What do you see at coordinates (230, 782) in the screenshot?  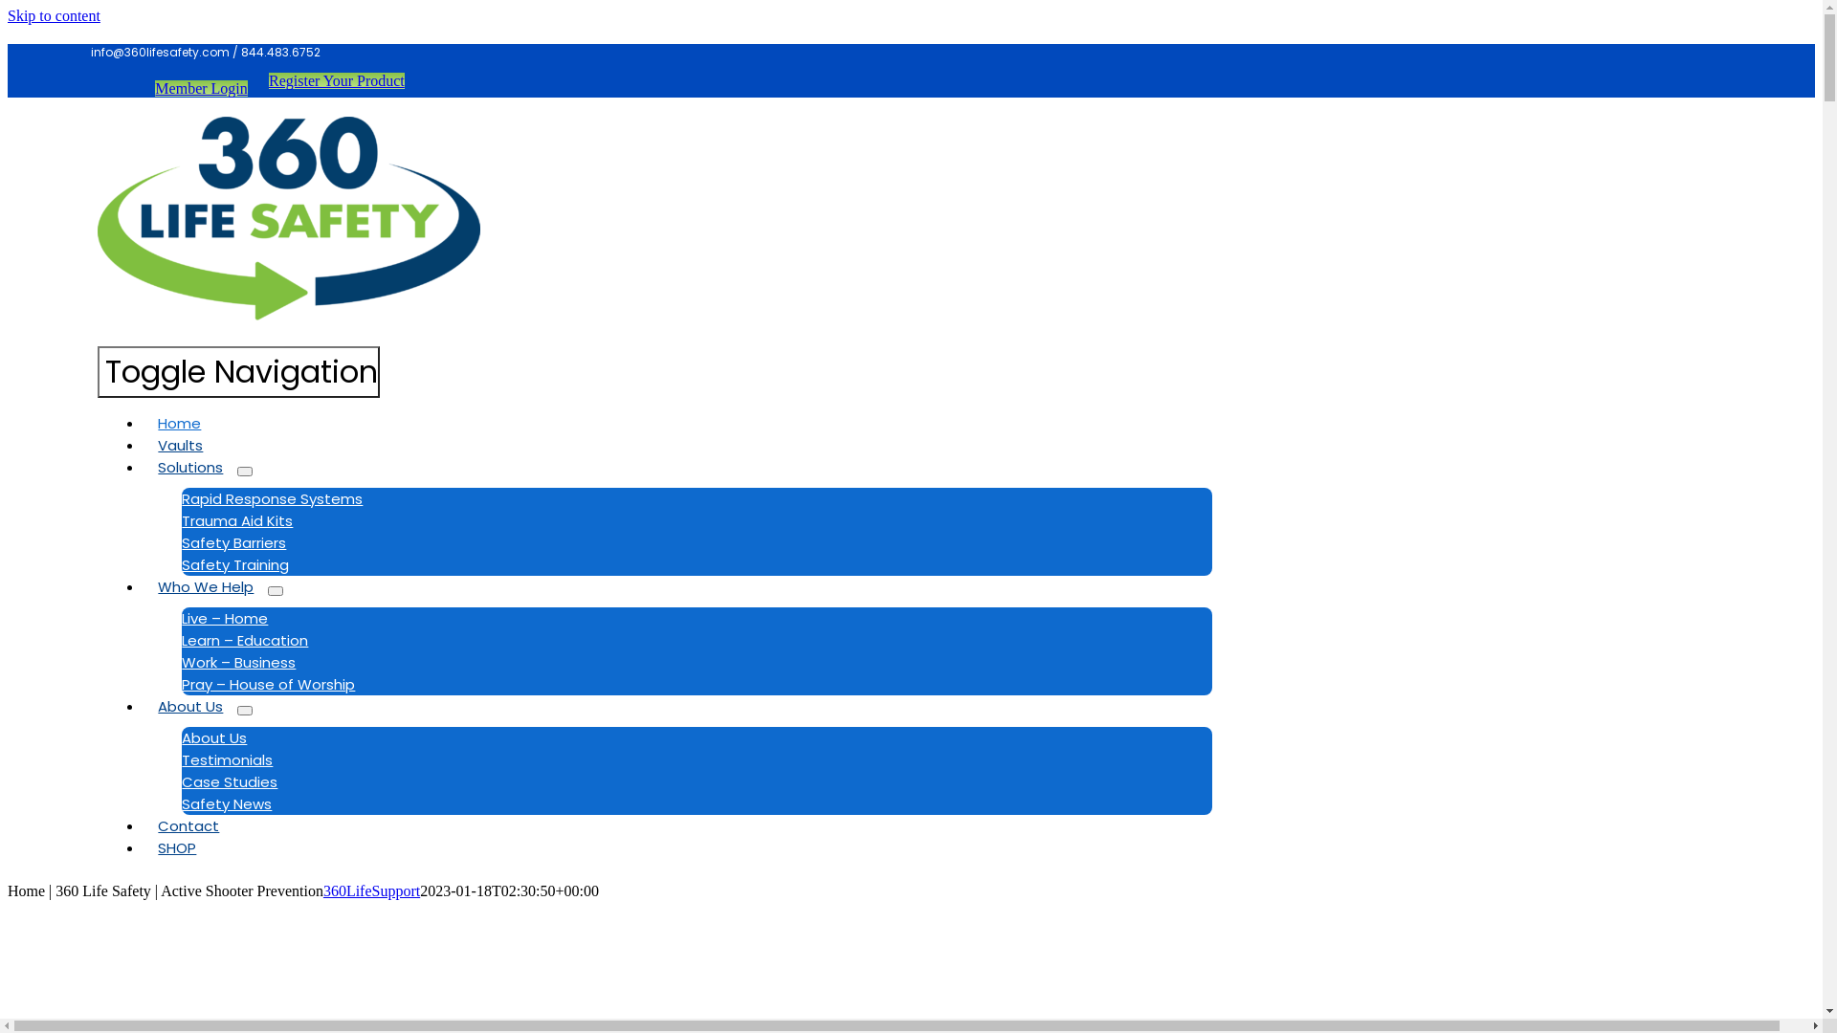 I see `Case Studies` at bounding box center [230, 782].